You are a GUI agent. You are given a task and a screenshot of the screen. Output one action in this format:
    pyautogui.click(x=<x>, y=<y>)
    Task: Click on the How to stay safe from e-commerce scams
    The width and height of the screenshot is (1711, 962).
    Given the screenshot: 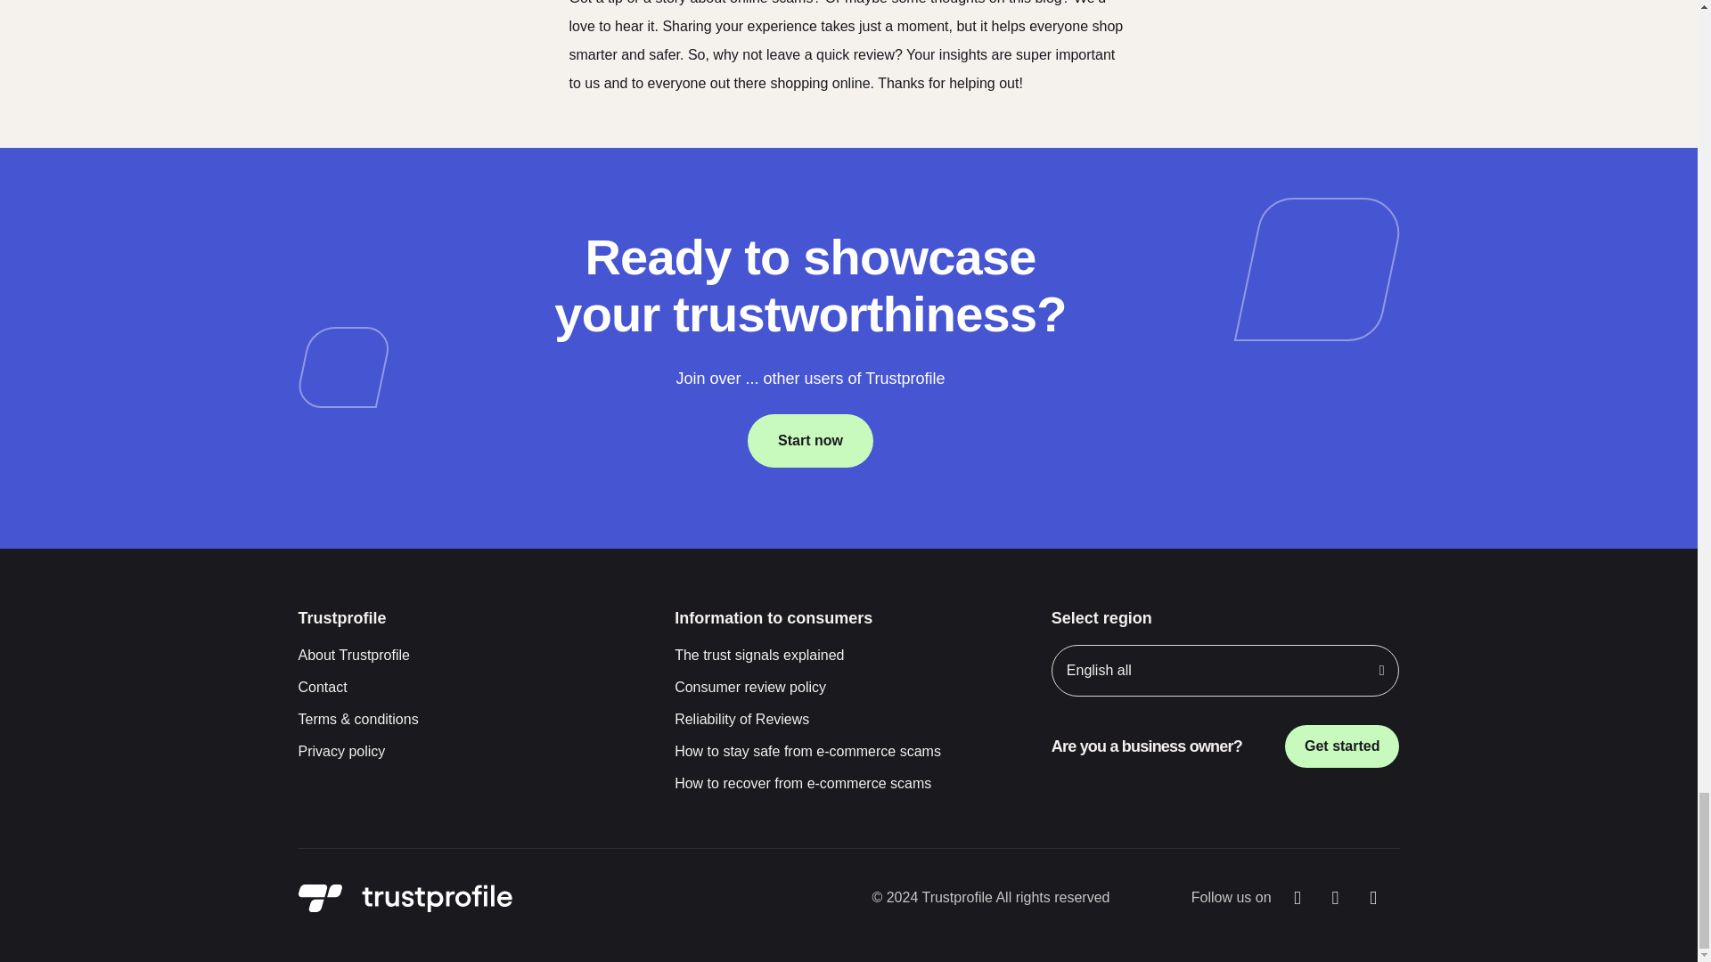 What is the action you would take?
    pyautogui.click(x=848, y=752)
    